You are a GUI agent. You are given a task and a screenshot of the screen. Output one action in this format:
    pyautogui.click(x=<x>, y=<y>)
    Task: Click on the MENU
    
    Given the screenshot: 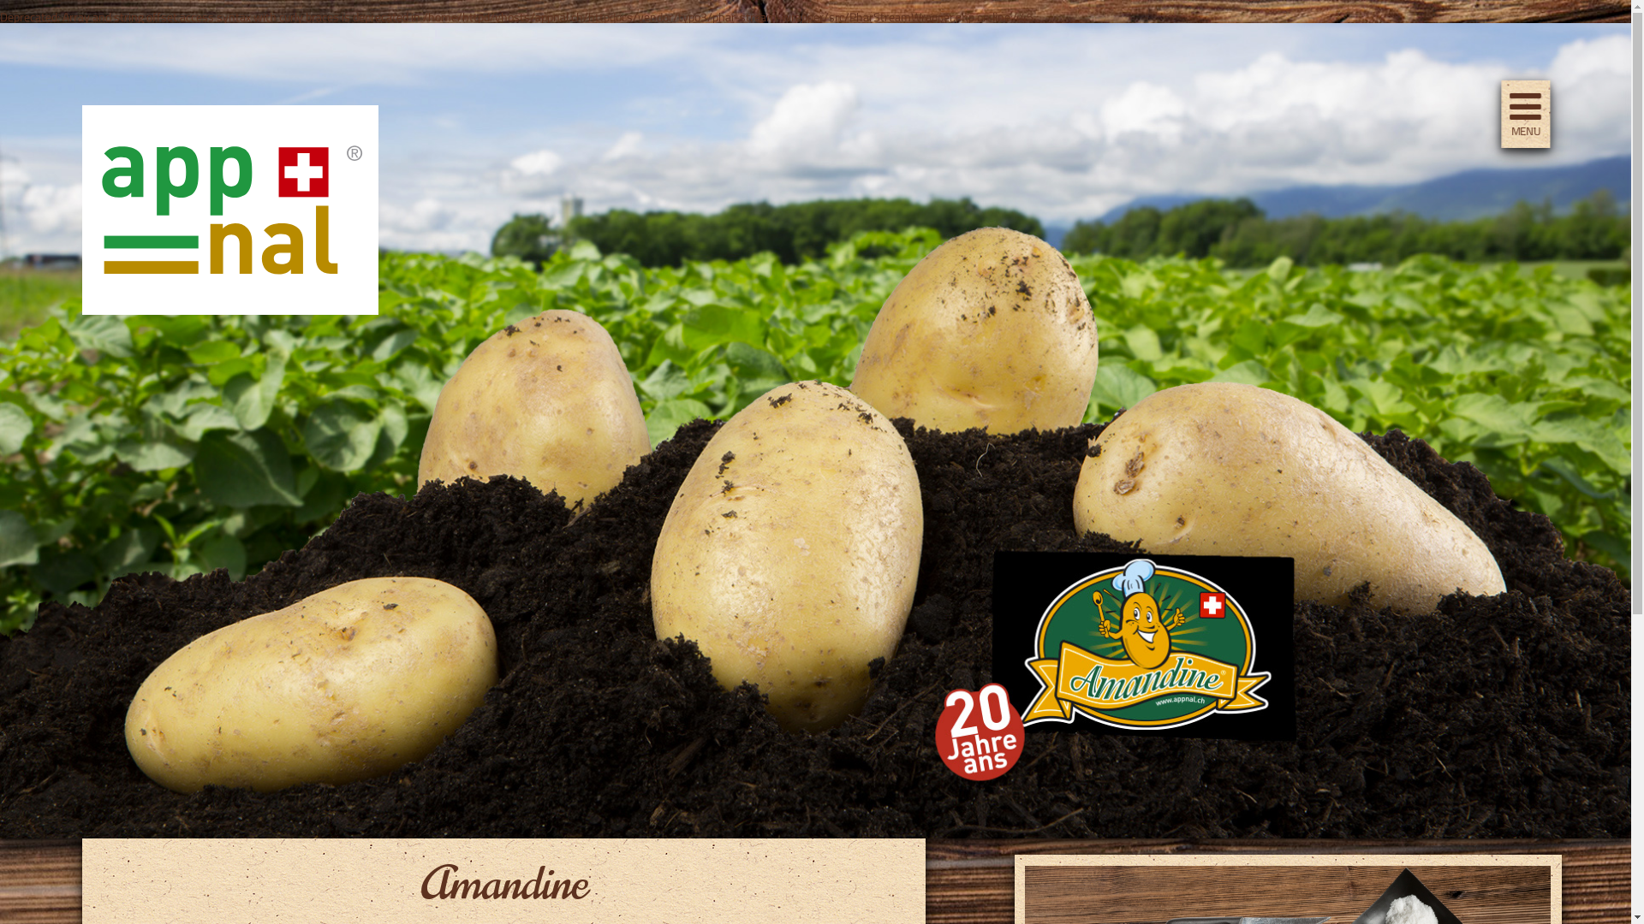 What is the action you would take?
    pyautogui.click(x=1526, y=132)
    